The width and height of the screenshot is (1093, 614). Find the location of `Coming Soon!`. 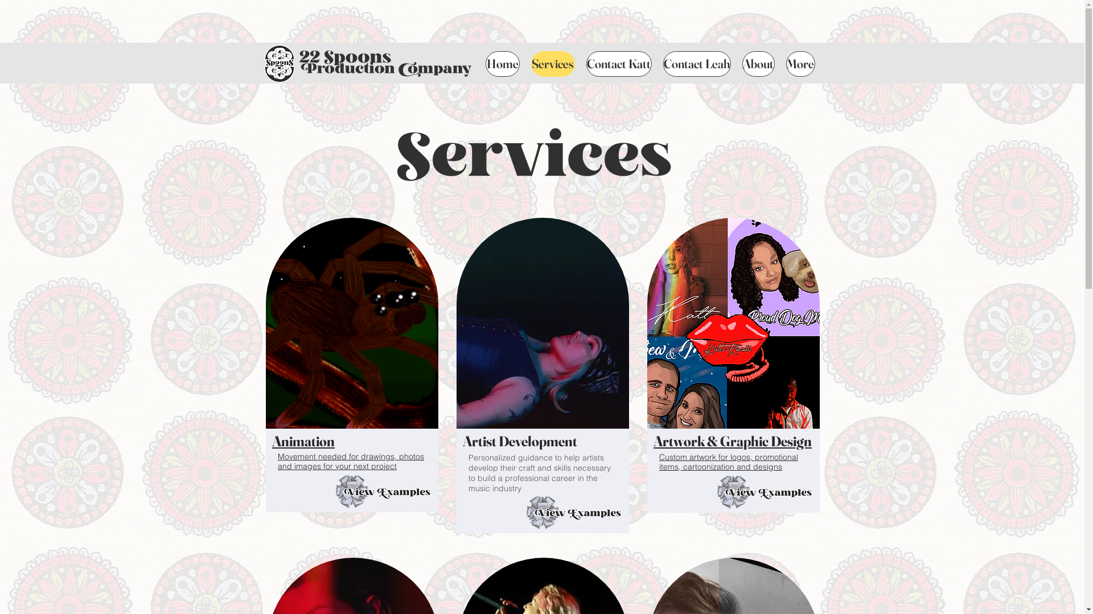

Coming Soon! is located at coordinates (574, 512).